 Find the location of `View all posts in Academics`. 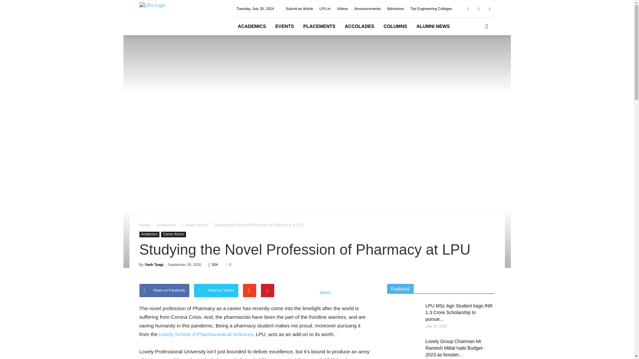

View all posts in Academics is located at coordinates (166, 225).